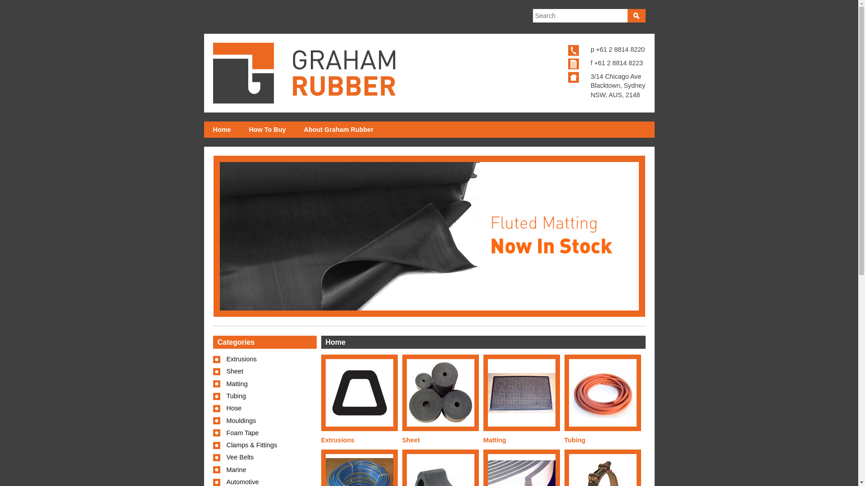  I want to click on Graham Rubber, so click(304, 73).